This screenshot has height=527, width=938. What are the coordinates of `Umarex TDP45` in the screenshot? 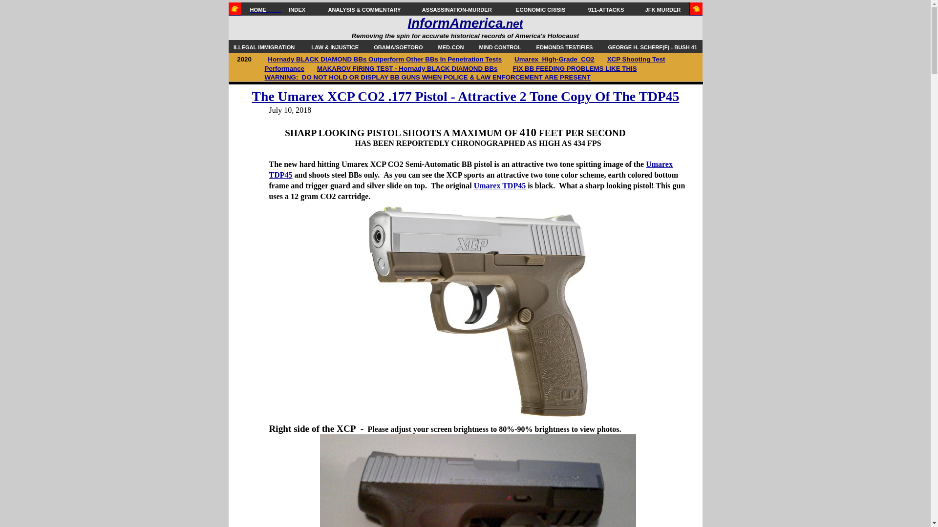 It's located at (500, 185).